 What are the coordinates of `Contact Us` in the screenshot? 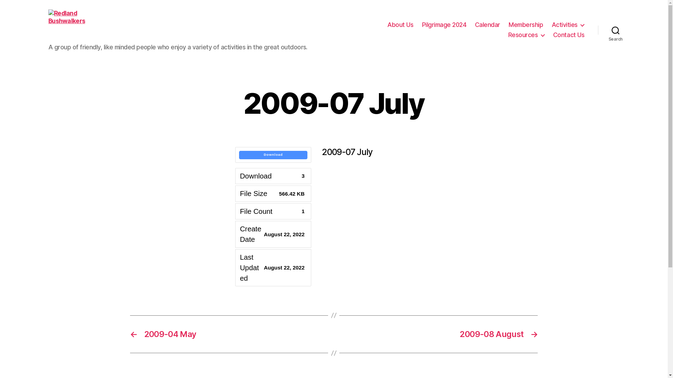 It's located at (569, 35).